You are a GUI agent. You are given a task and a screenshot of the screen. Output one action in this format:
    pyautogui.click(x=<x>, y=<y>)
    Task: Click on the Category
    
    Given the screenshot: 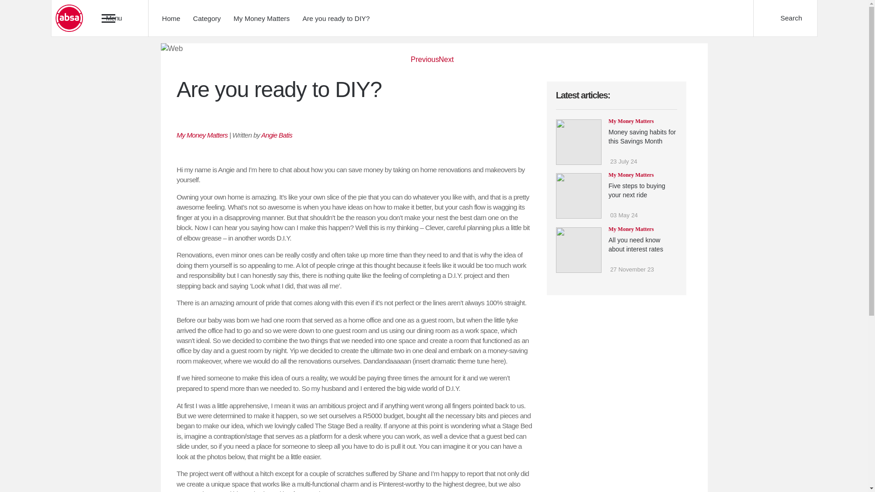 What is the action you would take?
    pyautogui.click(x=207, y=18)
    